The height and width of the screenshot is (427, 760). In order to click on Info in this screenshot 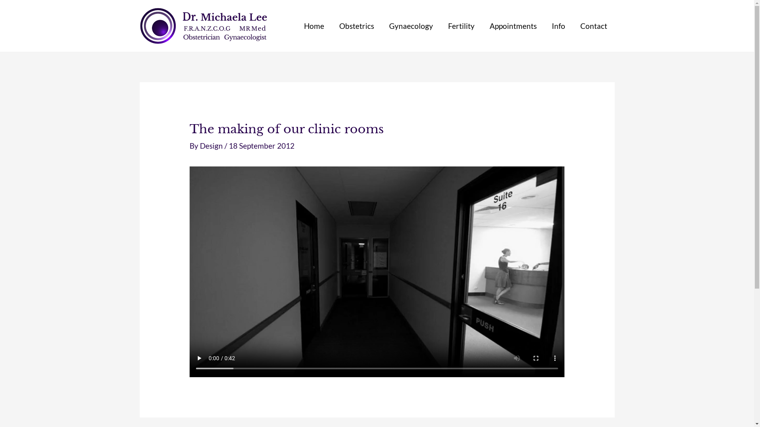, I will do `click(558, 26)`.